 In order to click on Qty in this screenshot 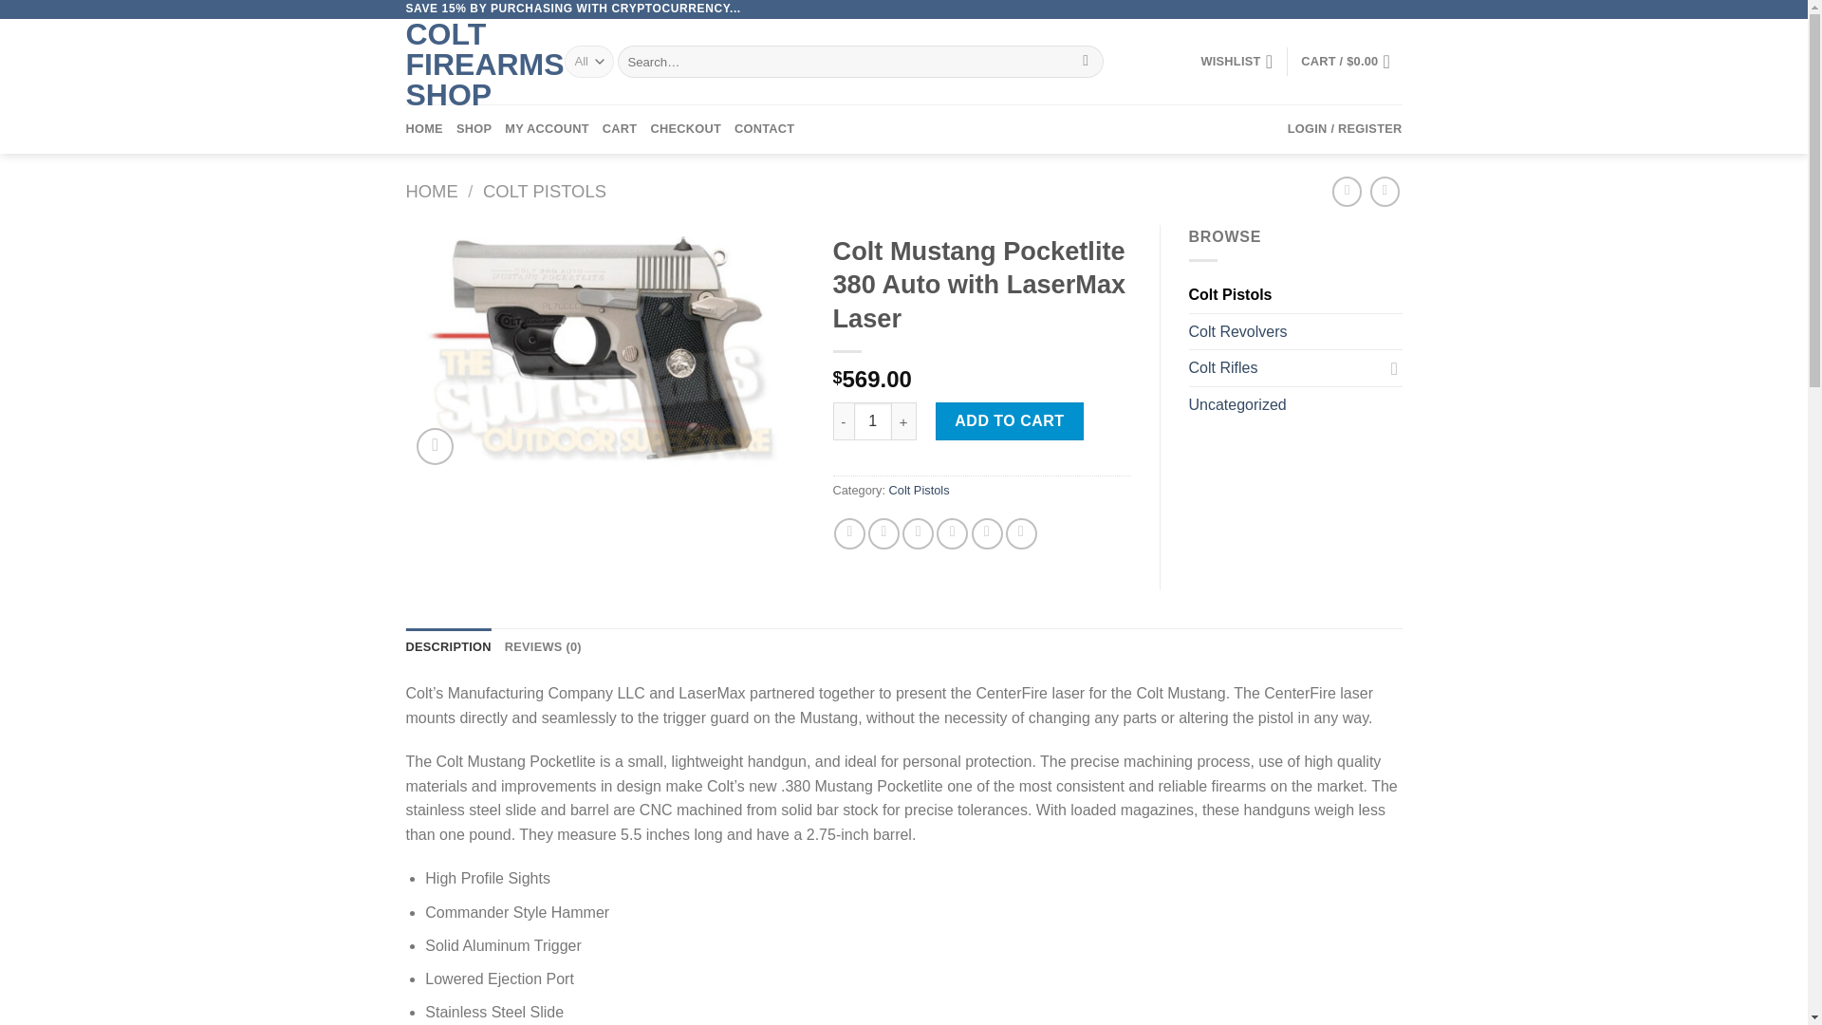, I will do `click(873, 421)`.